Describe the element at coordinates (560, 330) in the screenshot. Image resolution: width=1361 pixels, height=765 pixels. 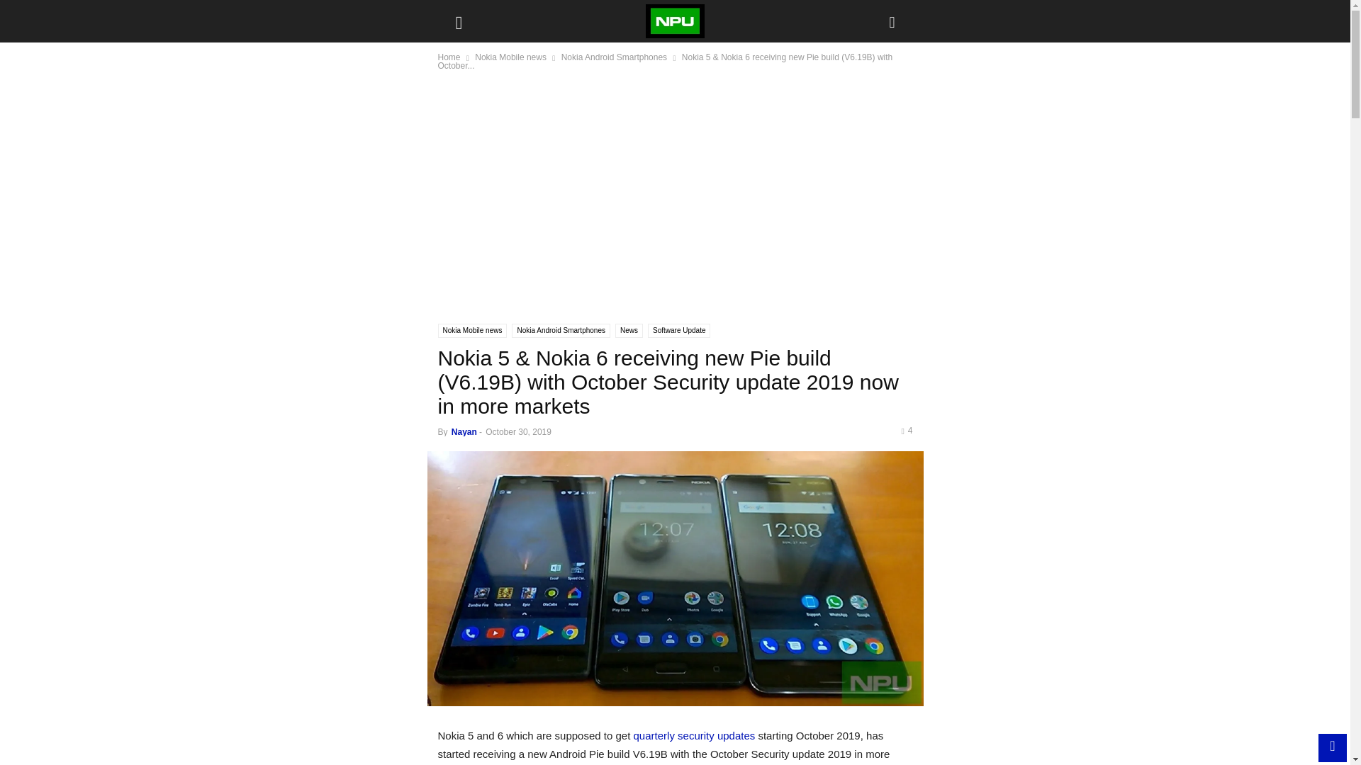
I see `Nokia Android Smartphones` at that location.